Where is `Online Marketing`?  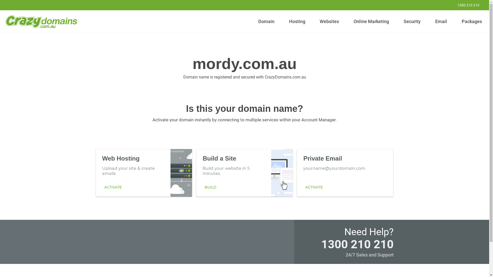 Online Marketing is located at coordinates (371, 22).